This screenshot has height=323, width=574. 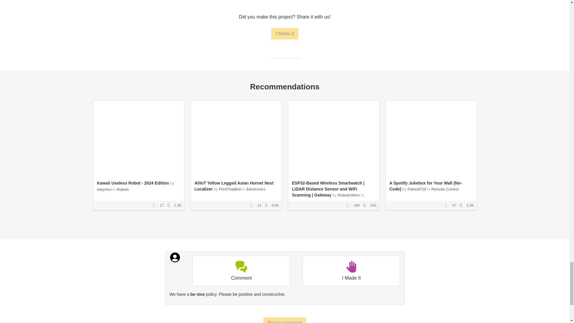 What do you see at coordinates (253, 206) in the screenshot?
I see `Favorites Count` at bounding box center [253, 206].